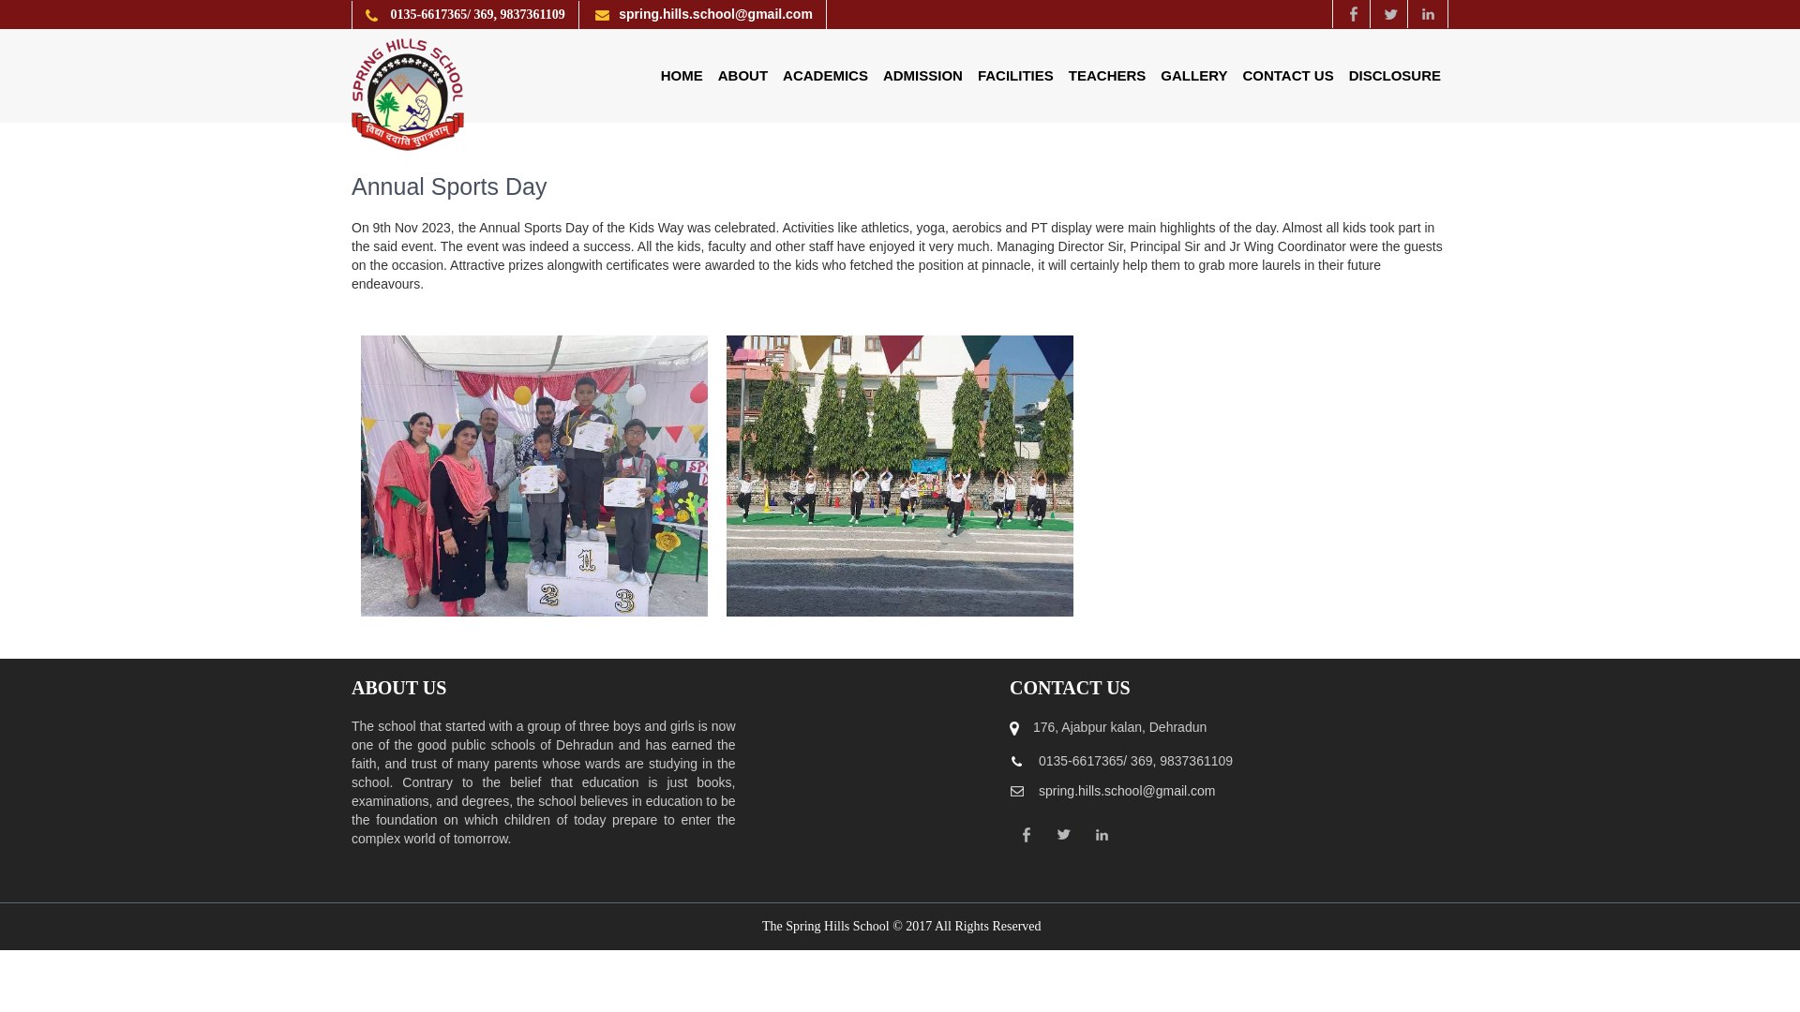  I want to click on CONTACT US, so click(1288, 75).